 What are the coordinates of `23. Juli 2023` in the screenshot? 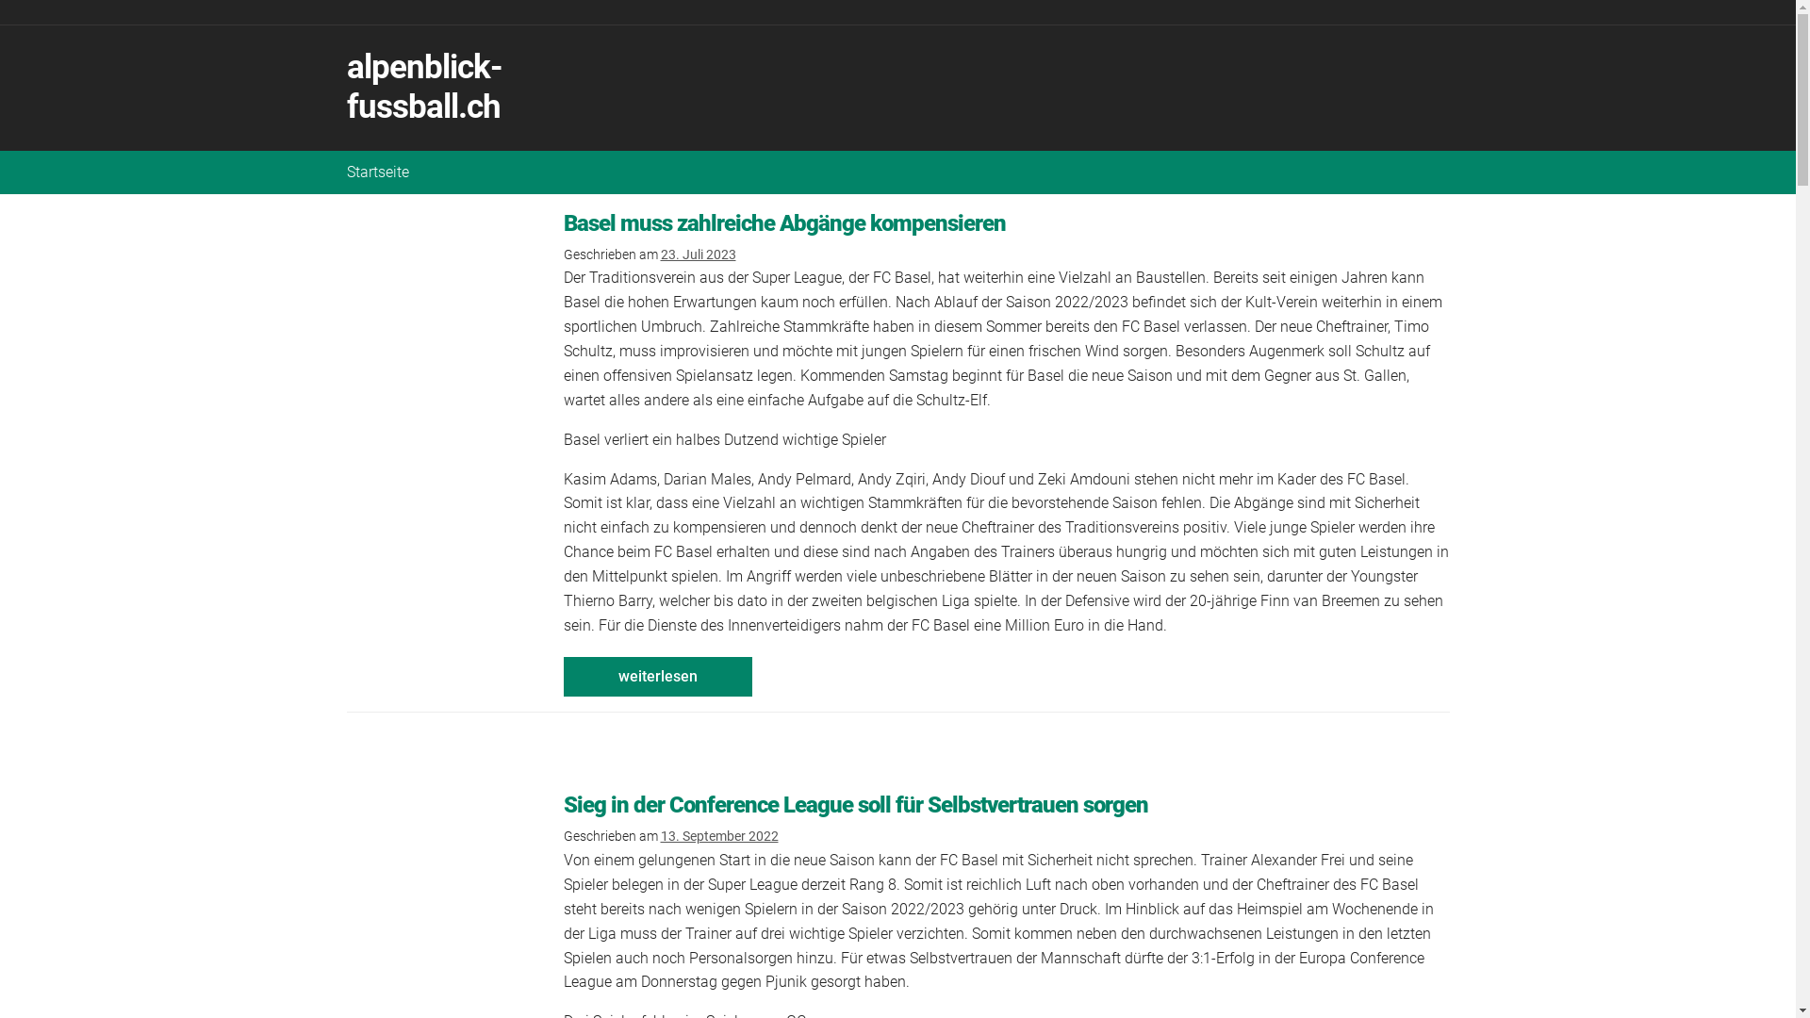 It's located at (698, 254).